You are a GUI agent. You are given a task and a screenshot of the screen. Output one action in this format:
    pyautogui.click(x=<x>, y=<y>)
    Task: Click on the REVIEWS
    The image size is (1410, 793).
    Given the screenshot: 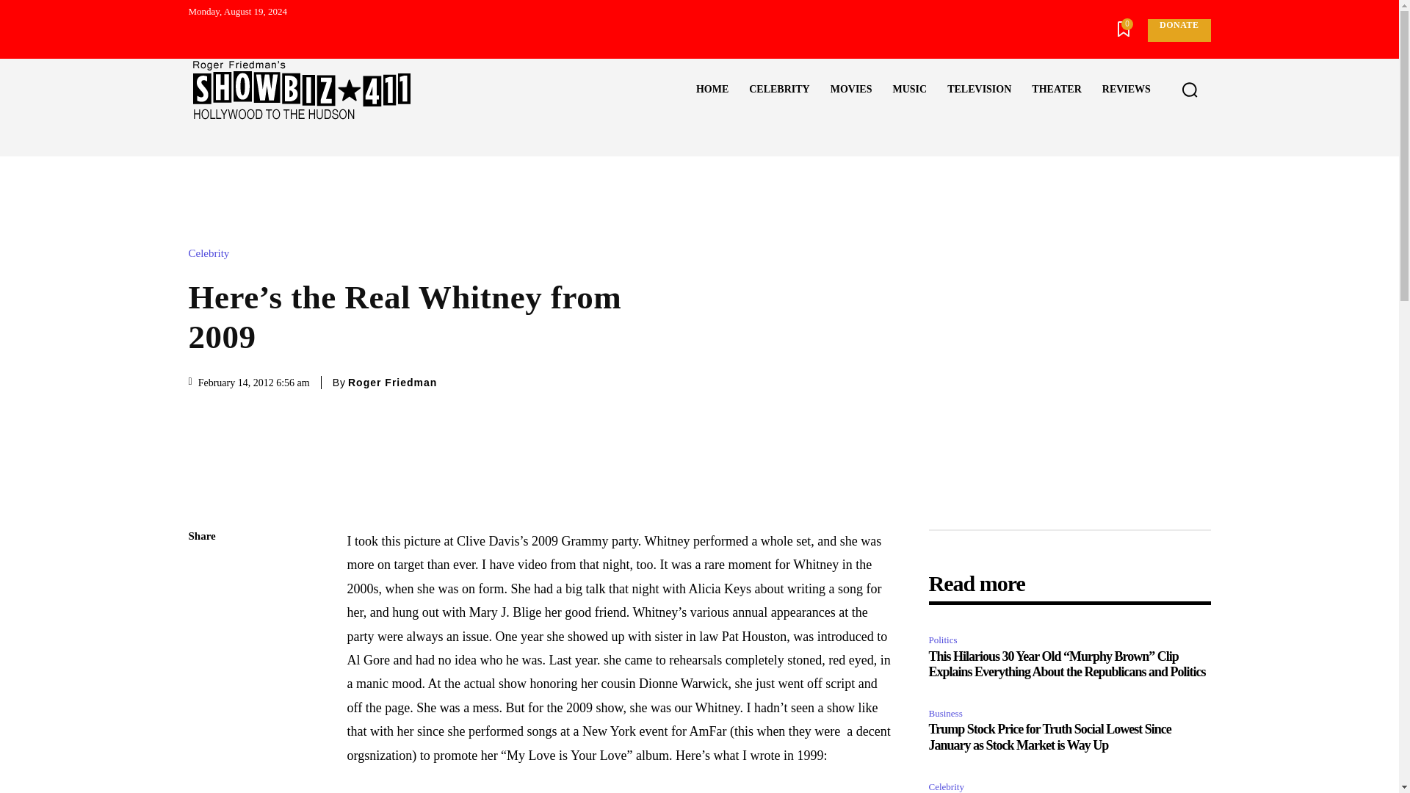 What is the action you would take?
    pyautogui.click(x=1126, y=90)
    